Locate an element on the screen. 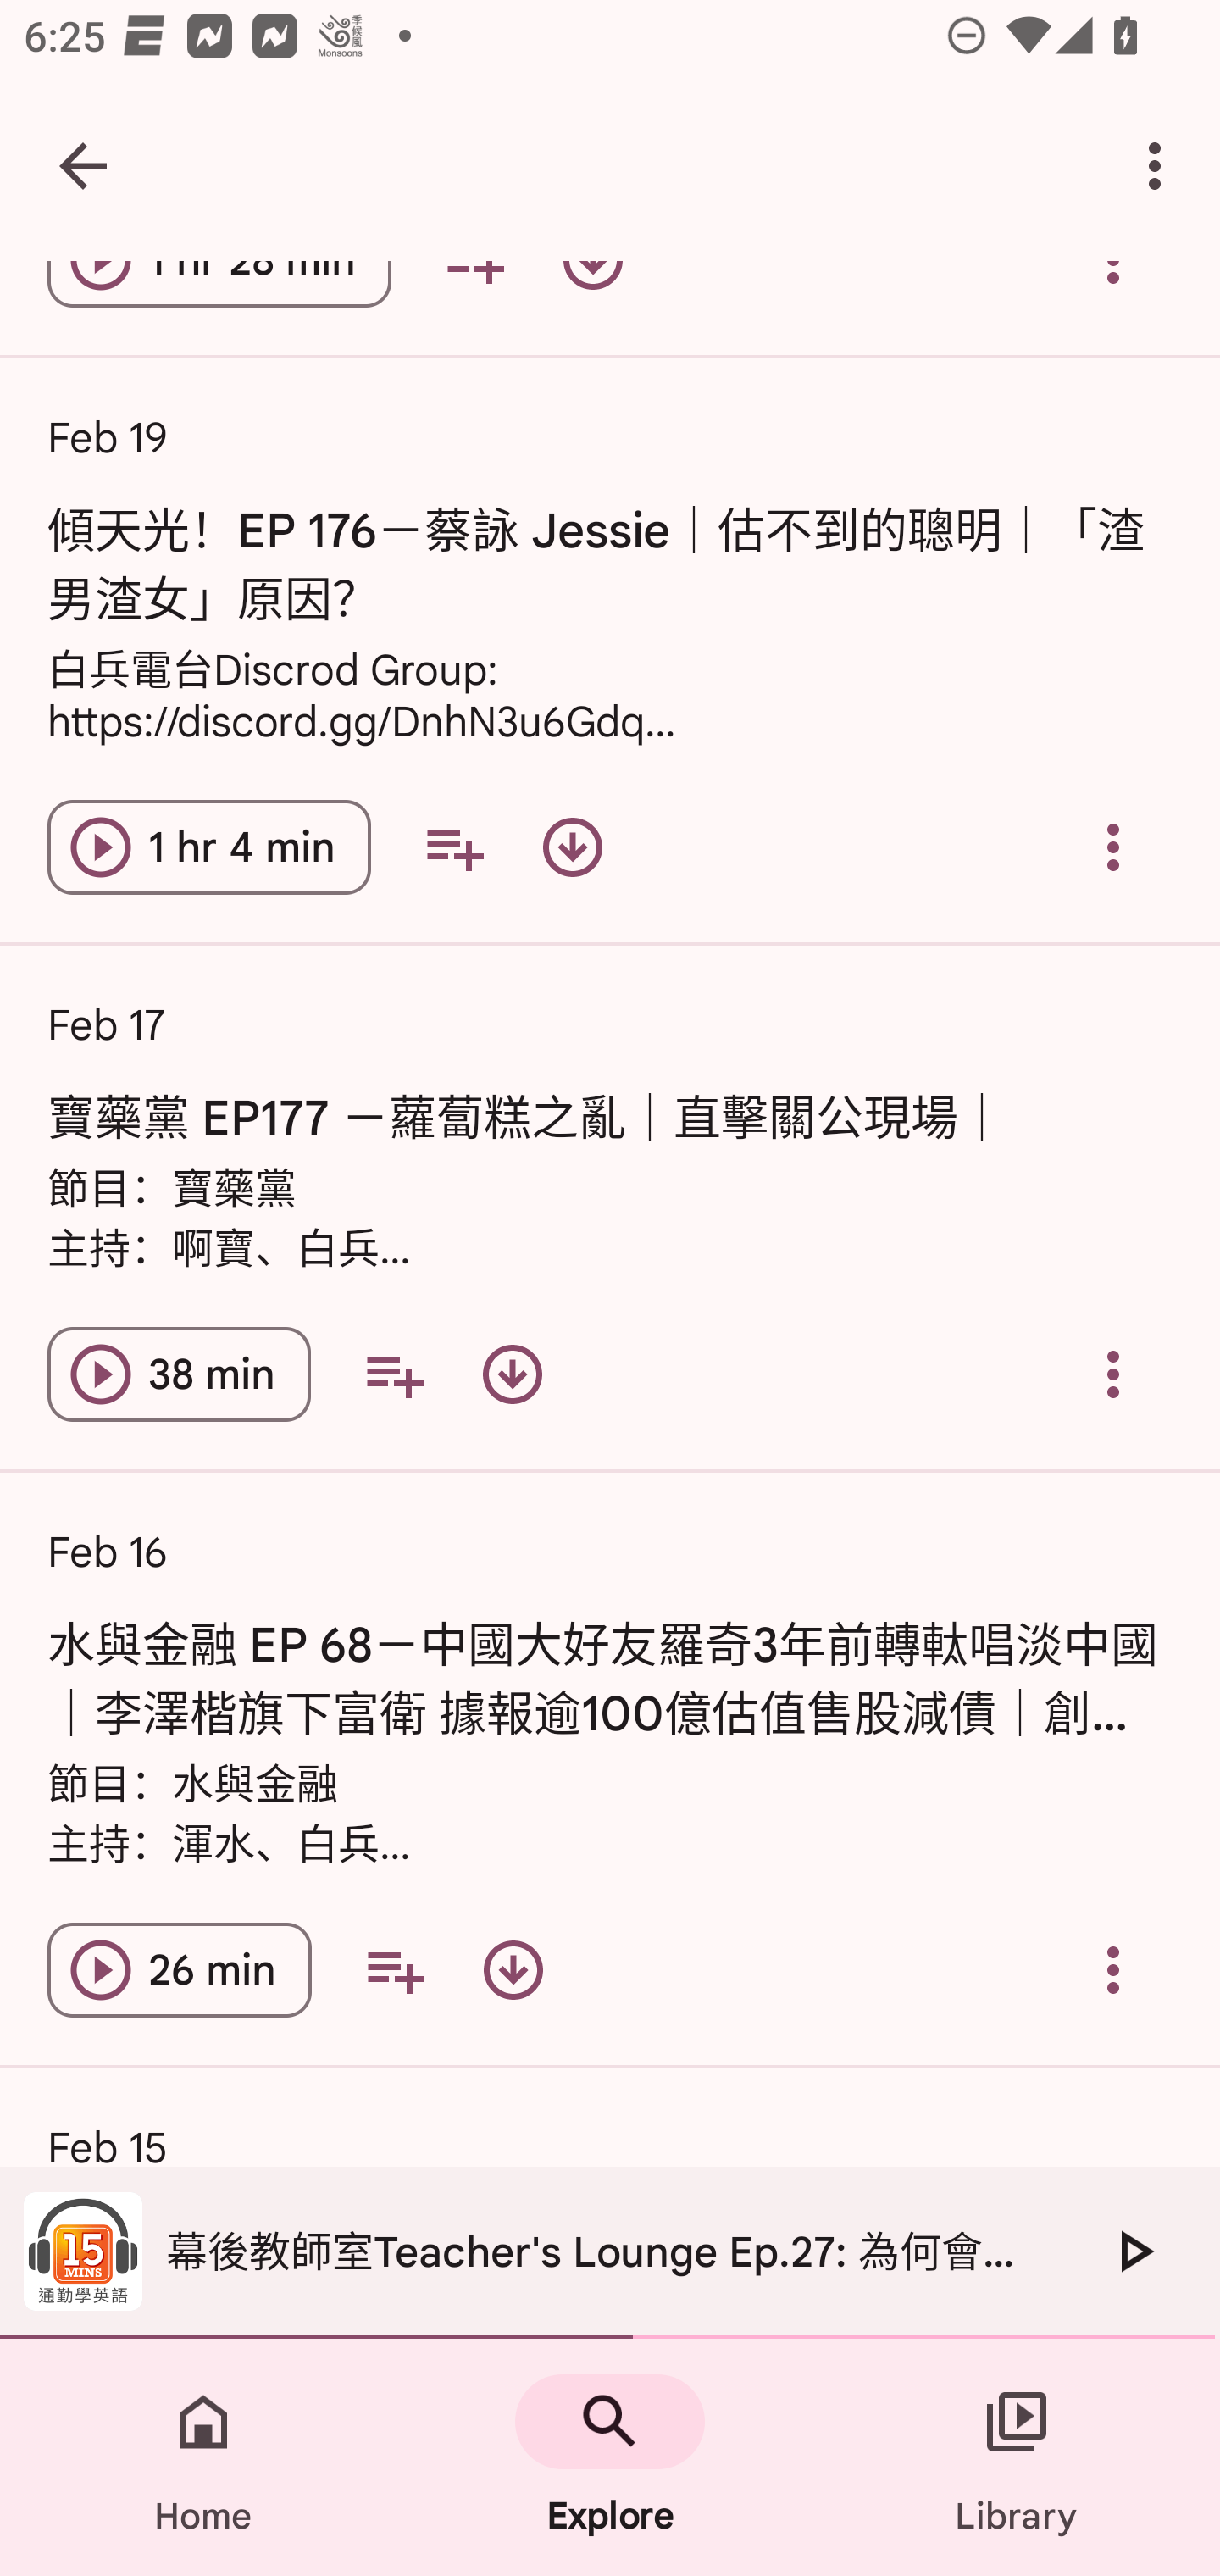  Download episode is located at coordinates (573, 847).